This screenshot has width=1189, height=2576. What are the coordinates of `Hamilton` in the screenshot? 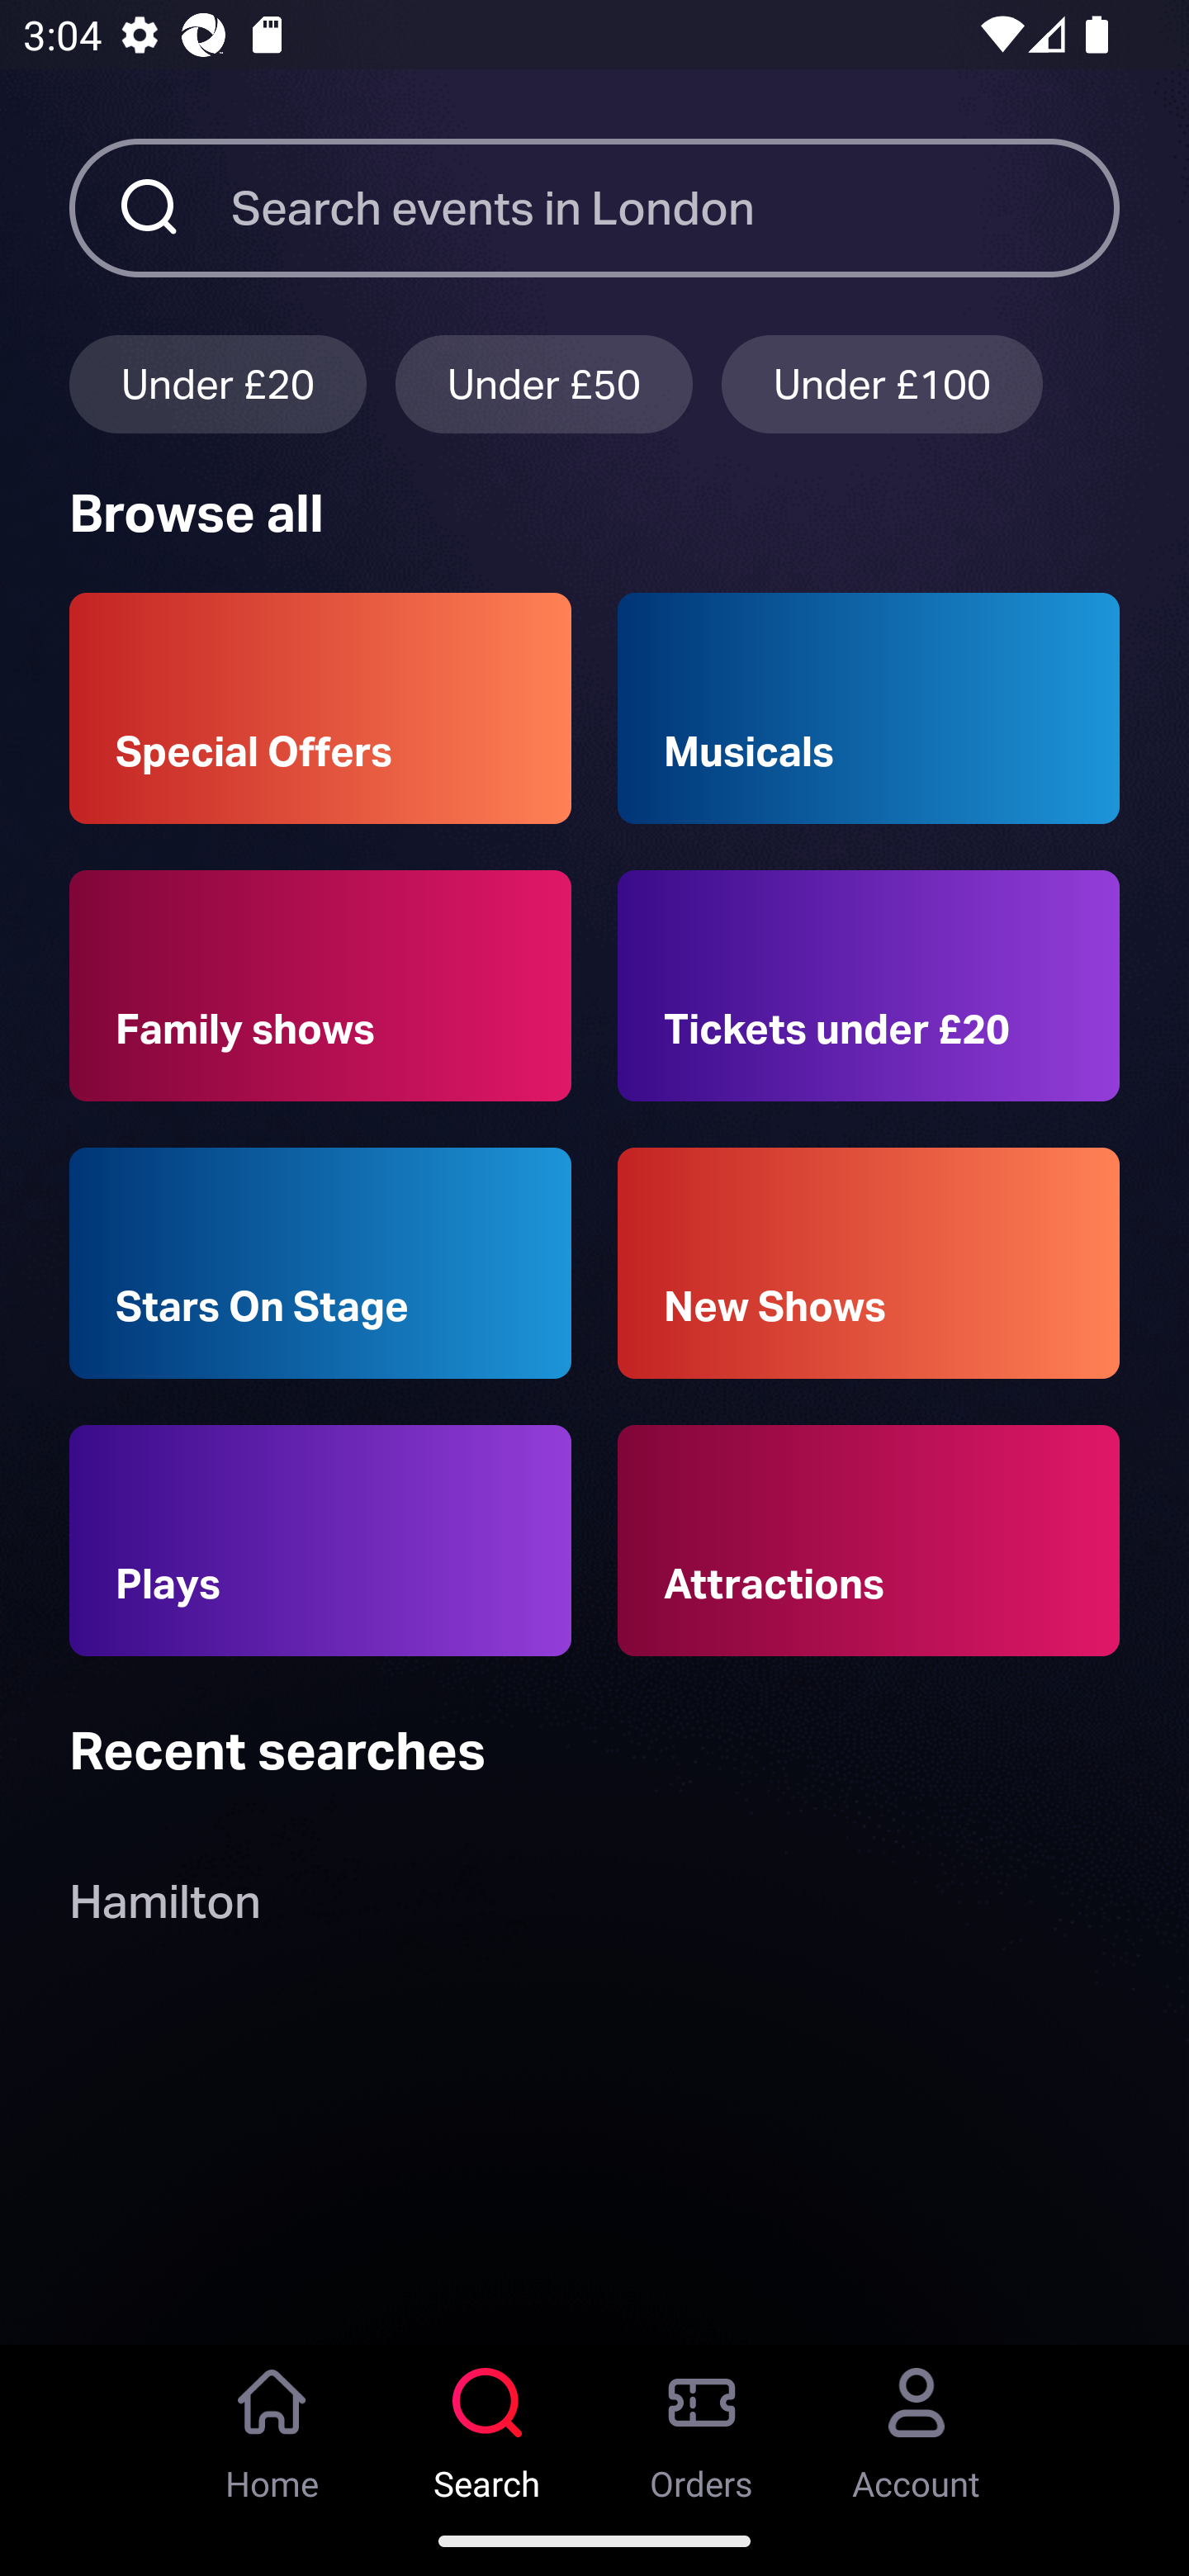 It's located at (164, 1909).